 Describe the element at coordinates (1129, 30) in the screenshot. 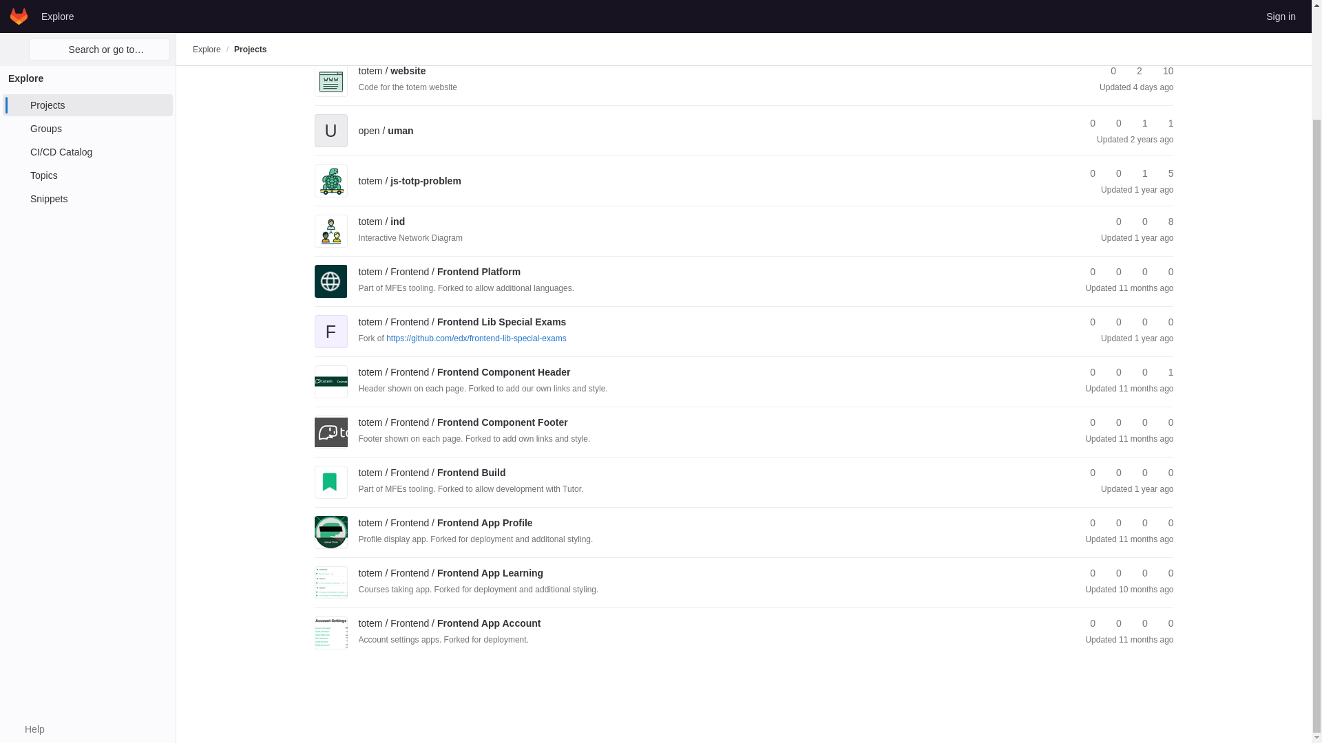

I see `Clear` at that location.